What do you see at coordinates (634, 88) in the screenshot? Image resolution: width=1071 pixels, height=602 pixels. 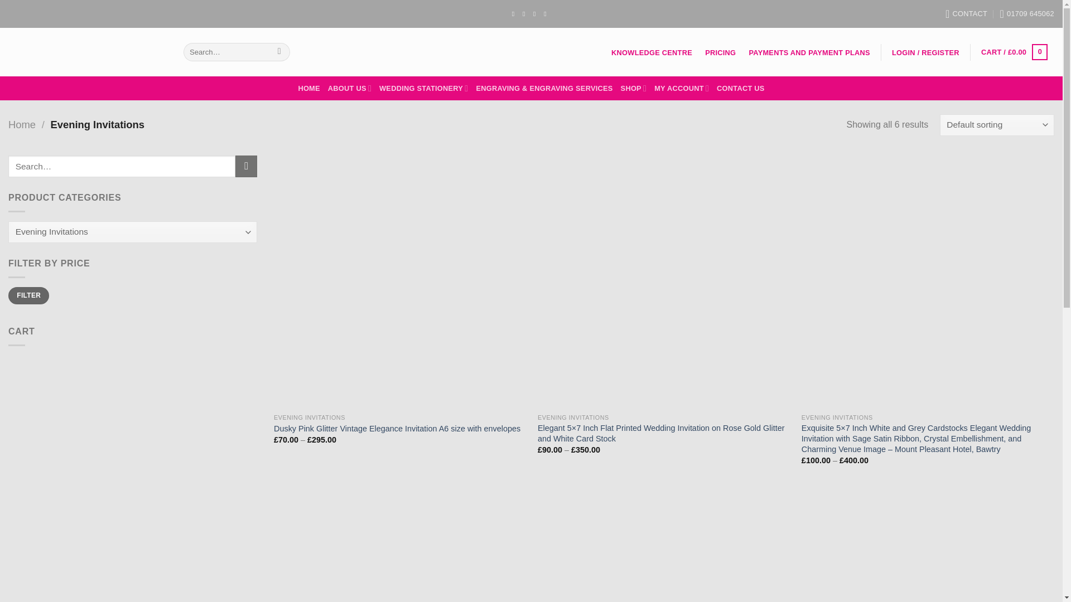 I see `SHOP` at bounding box center [634, 88].